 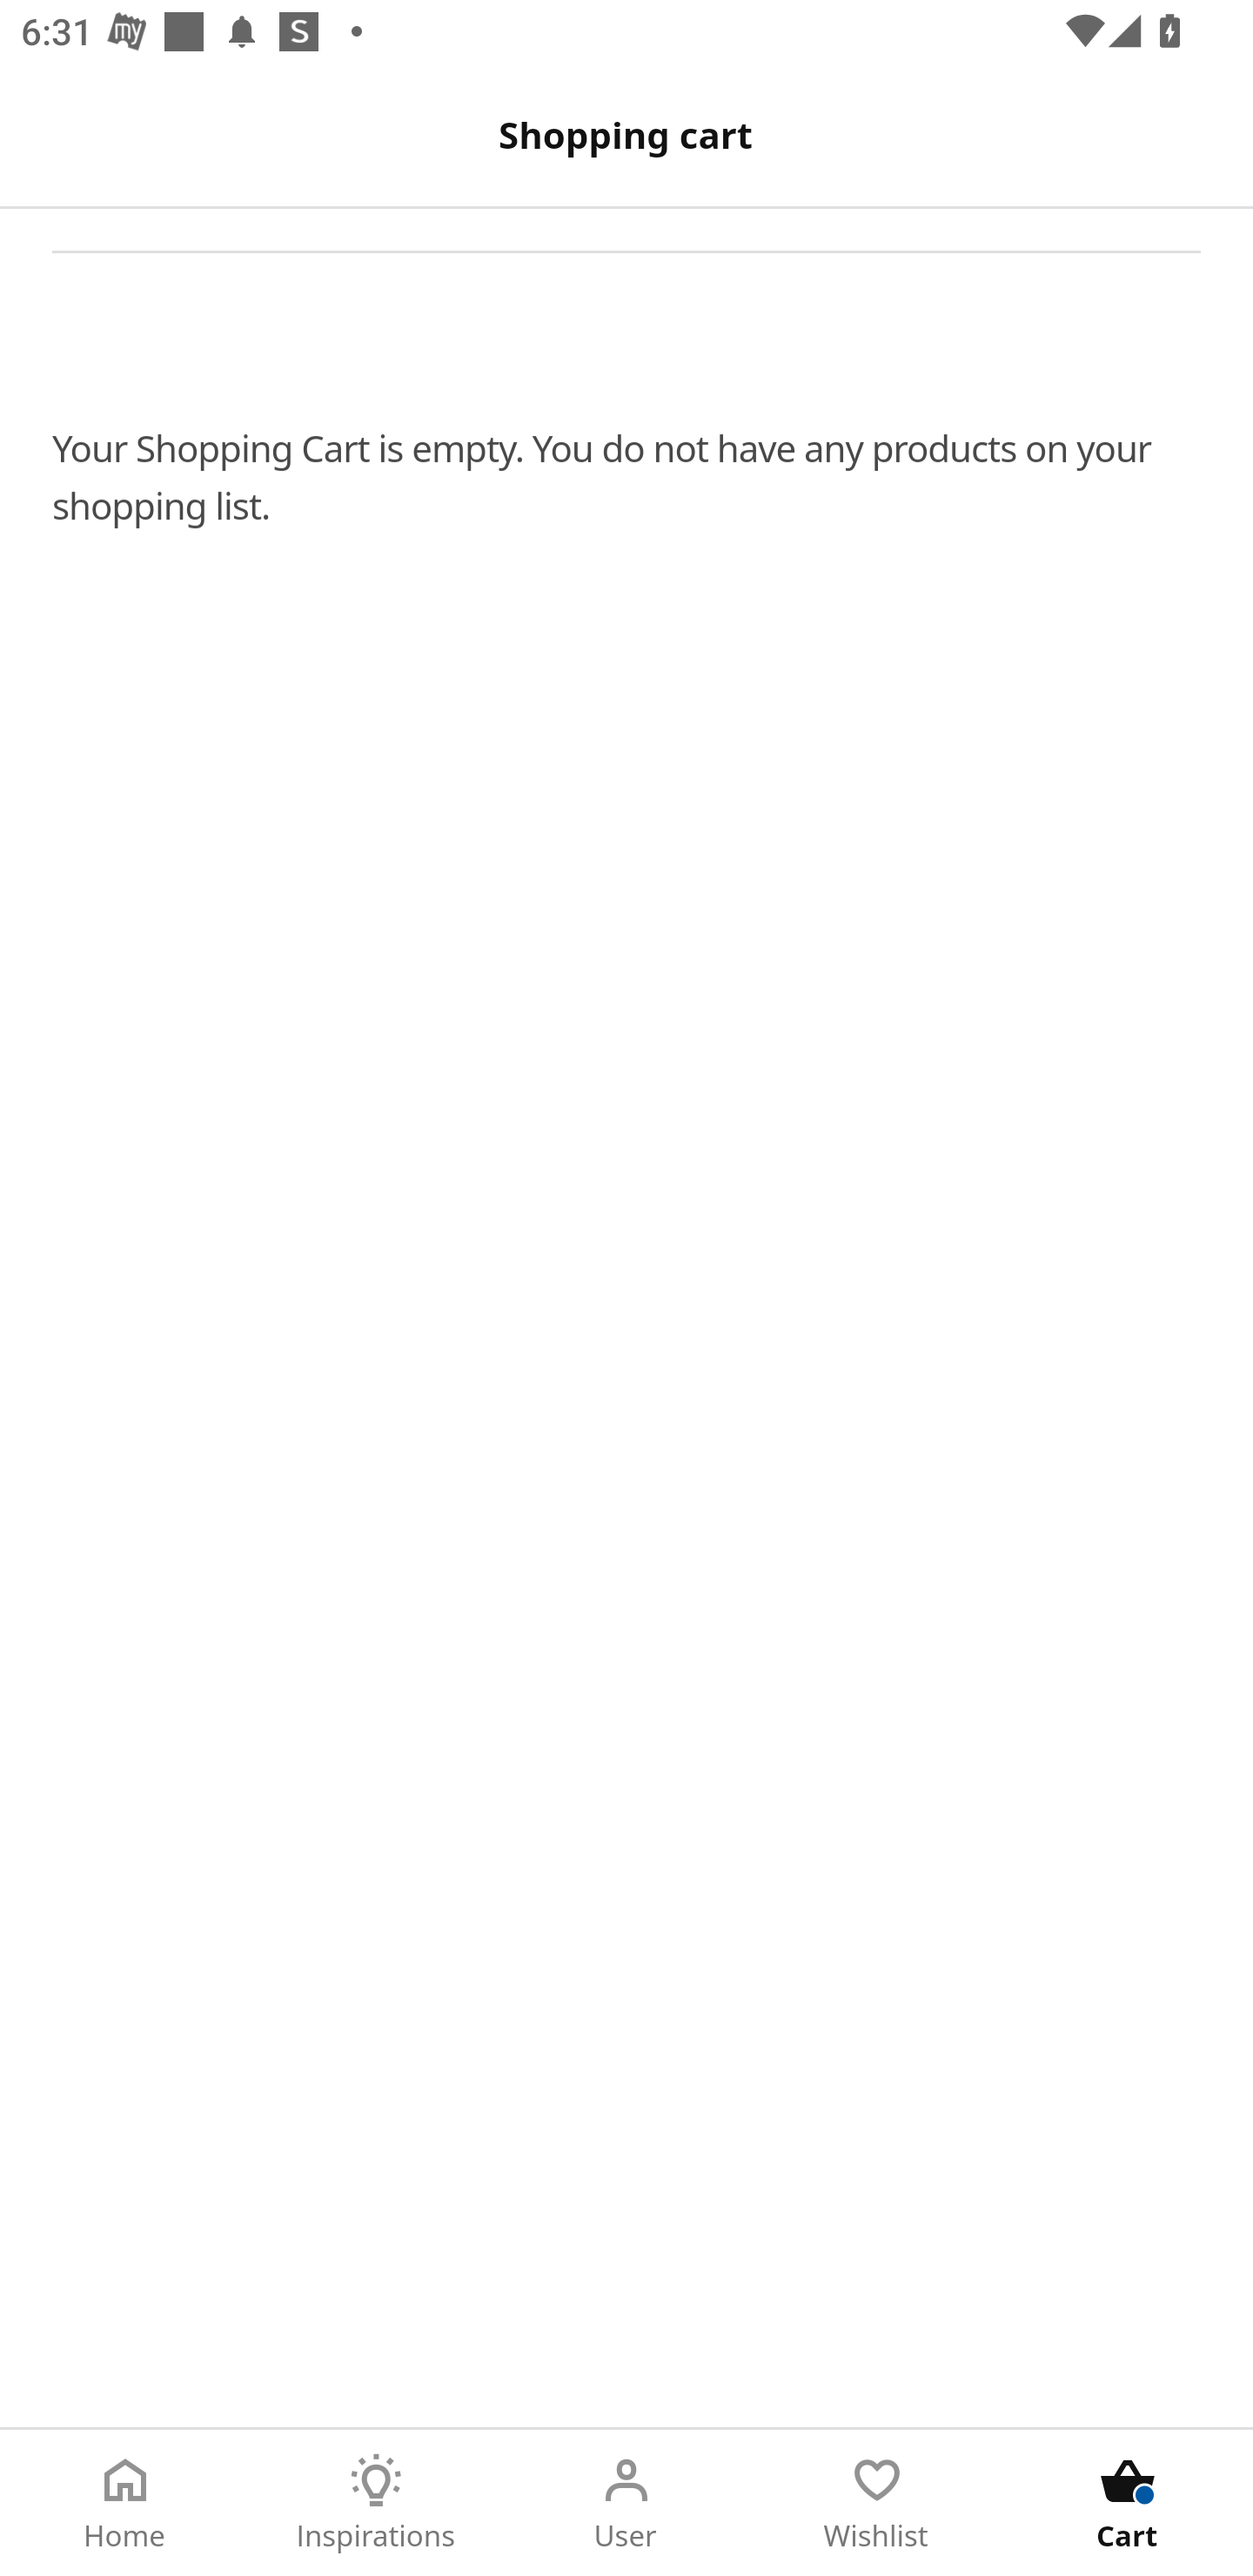 I want to click on Inspirations
Tab 2 of 5, so click(x=376, y=2503).